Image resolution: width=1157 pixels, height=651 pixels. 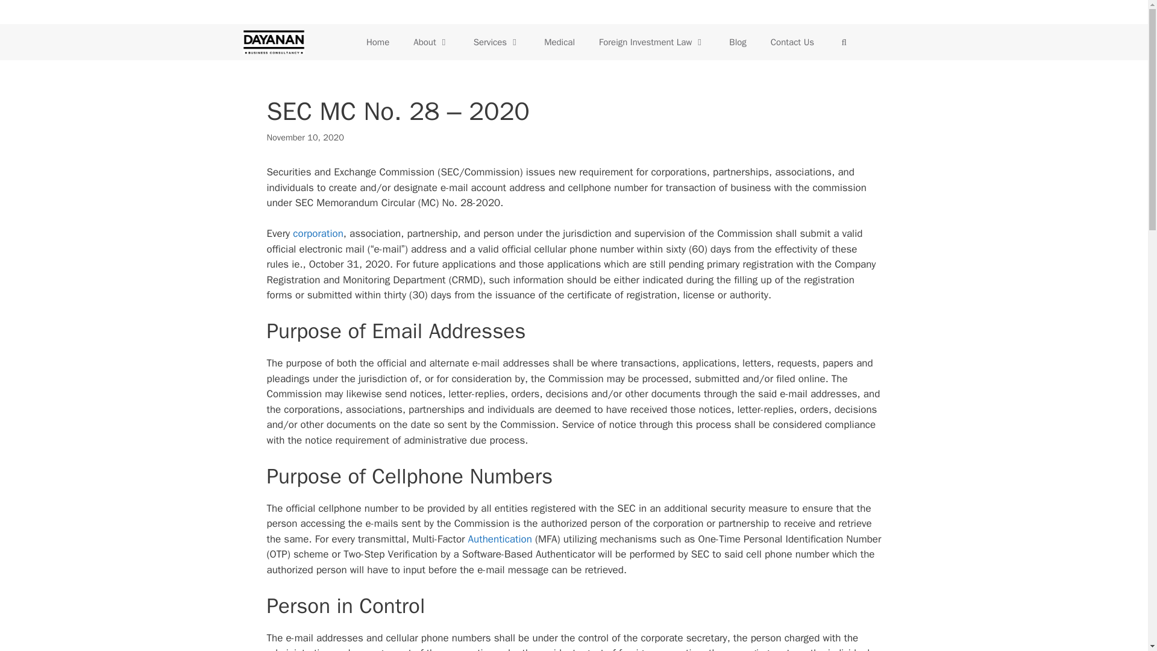 I want to click on Services, so click(x=497, y=42).